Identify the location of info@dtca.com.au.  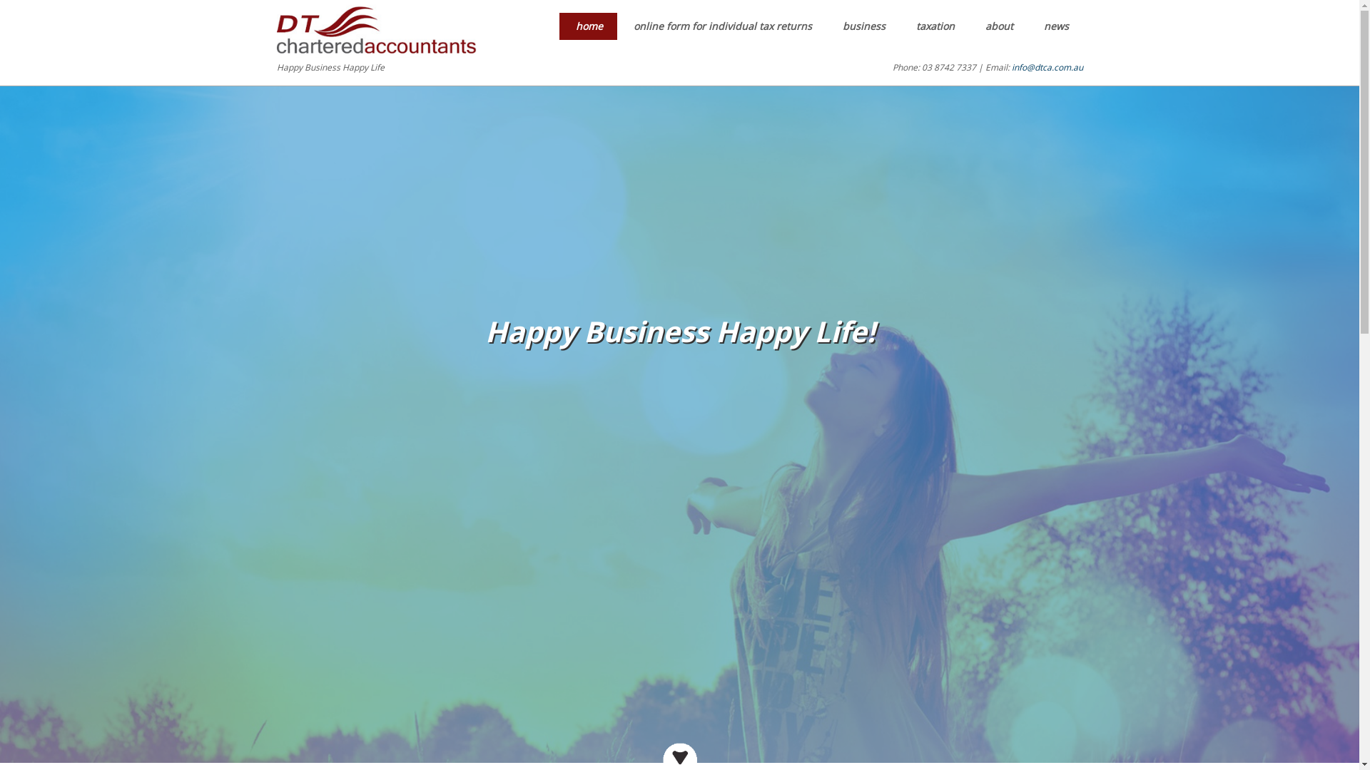
(1047, 67).